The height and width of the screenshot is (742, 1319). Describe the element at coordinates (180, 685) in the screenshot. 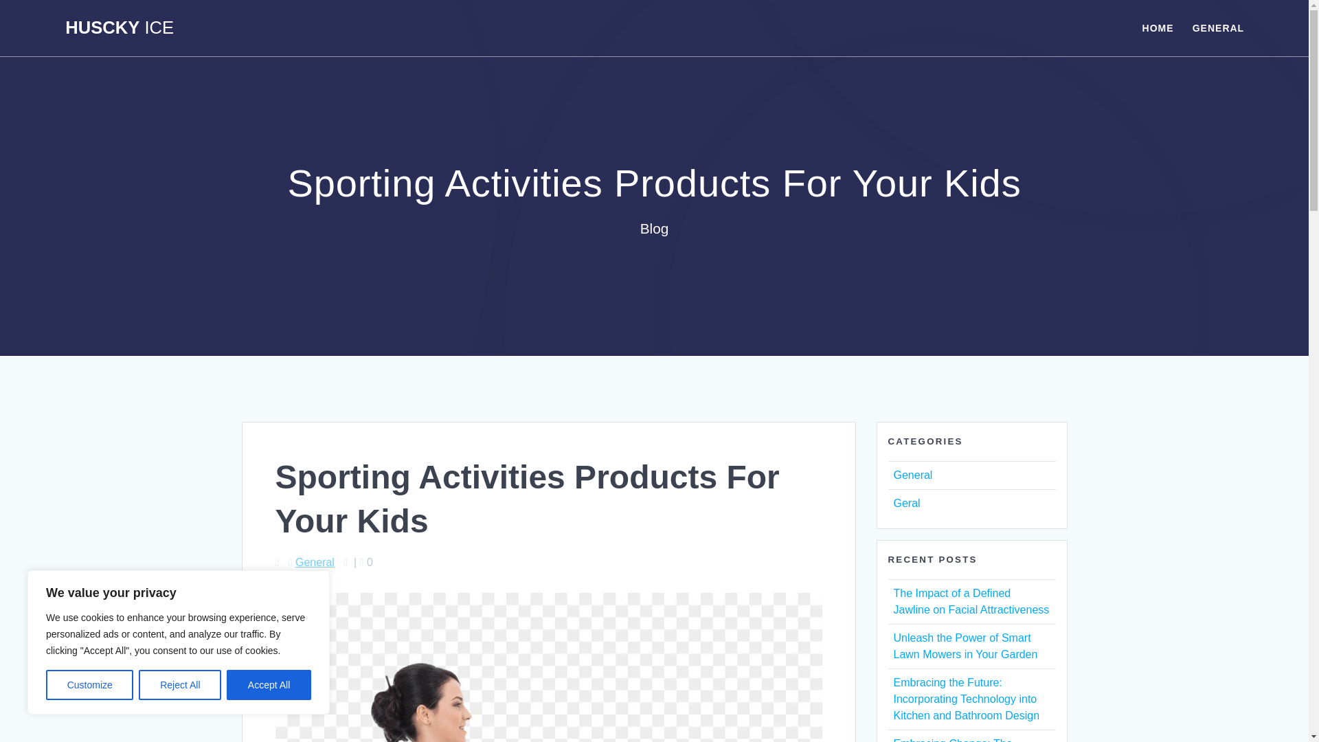

I see `Reject All` at that location.